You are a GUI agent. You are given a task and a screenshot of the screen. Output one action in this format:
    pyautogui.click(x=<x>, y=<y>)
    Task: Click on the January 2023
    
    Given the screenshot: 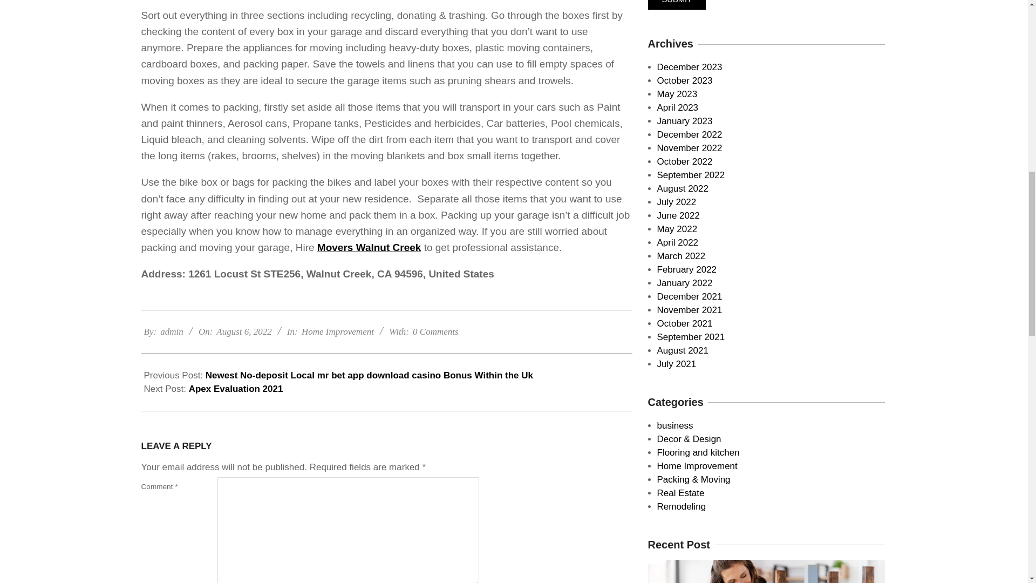 What is the action you would take?
    pyautogui.click(x=684, y=121)
    